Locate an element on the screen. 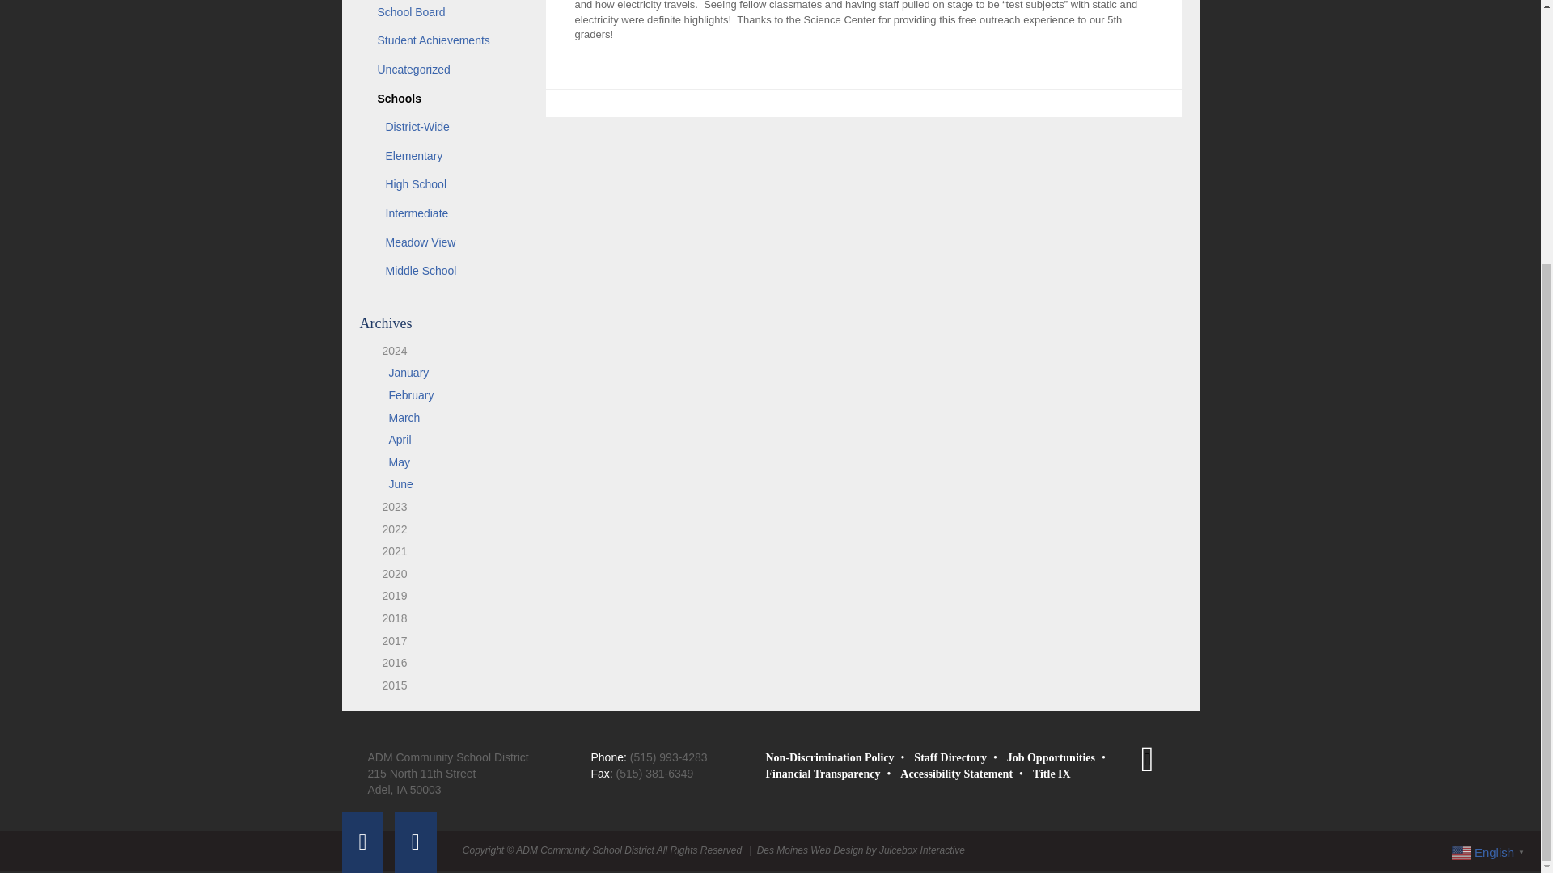 The height and width of the screenshot is (873, 1553). Archives for 2024 is located at coordinates (388, 350).